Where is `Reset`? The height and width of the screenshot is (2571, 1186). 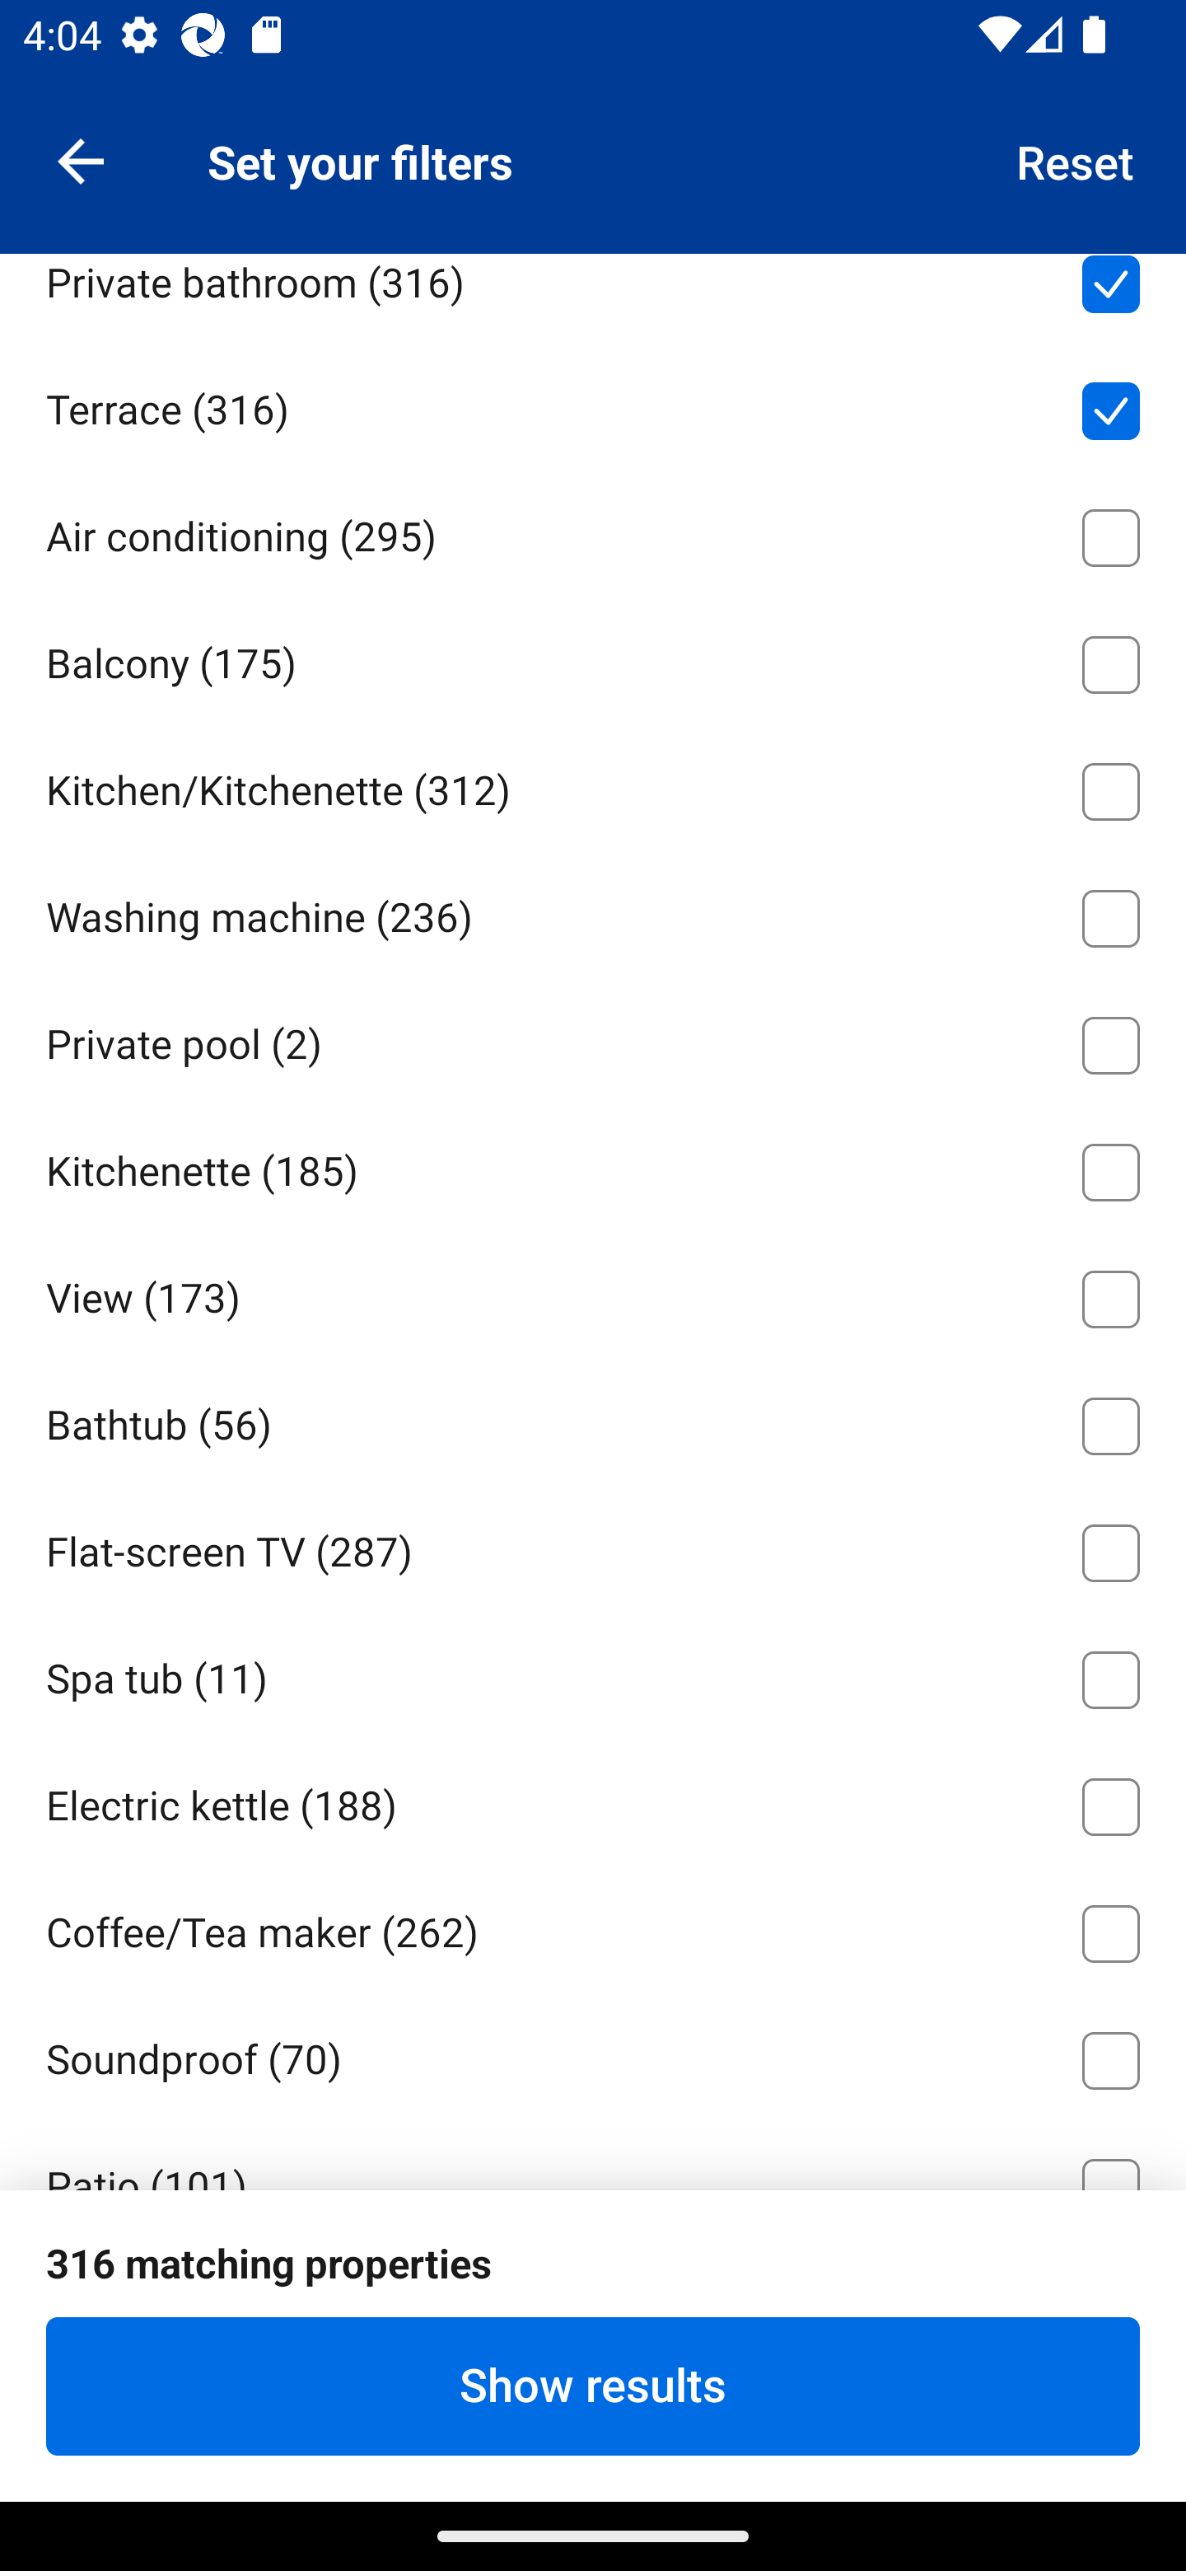
Reset is located at coordinates (1076, 160).